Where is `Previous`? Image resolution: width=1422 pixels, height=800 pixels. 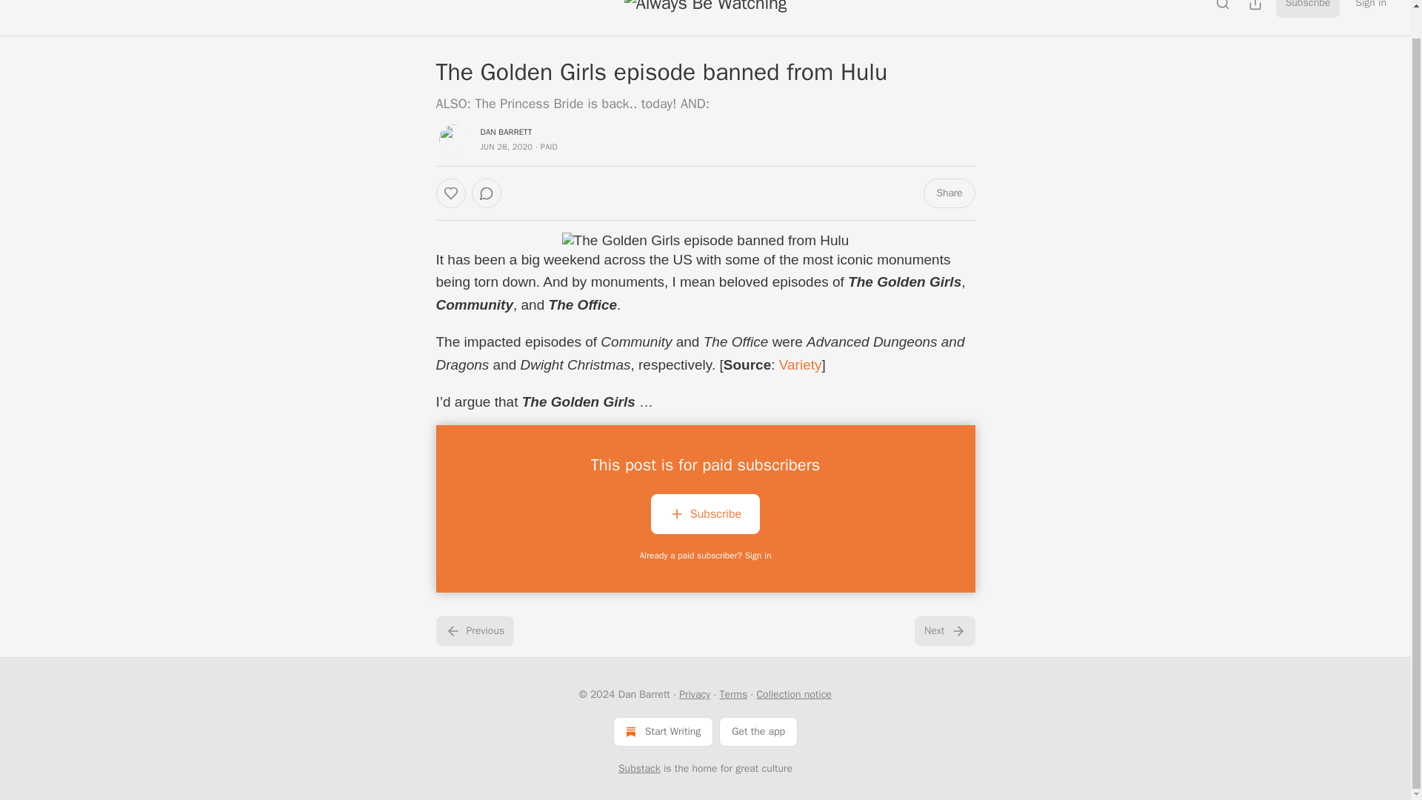
Previous is located at coordinates (474, 630).